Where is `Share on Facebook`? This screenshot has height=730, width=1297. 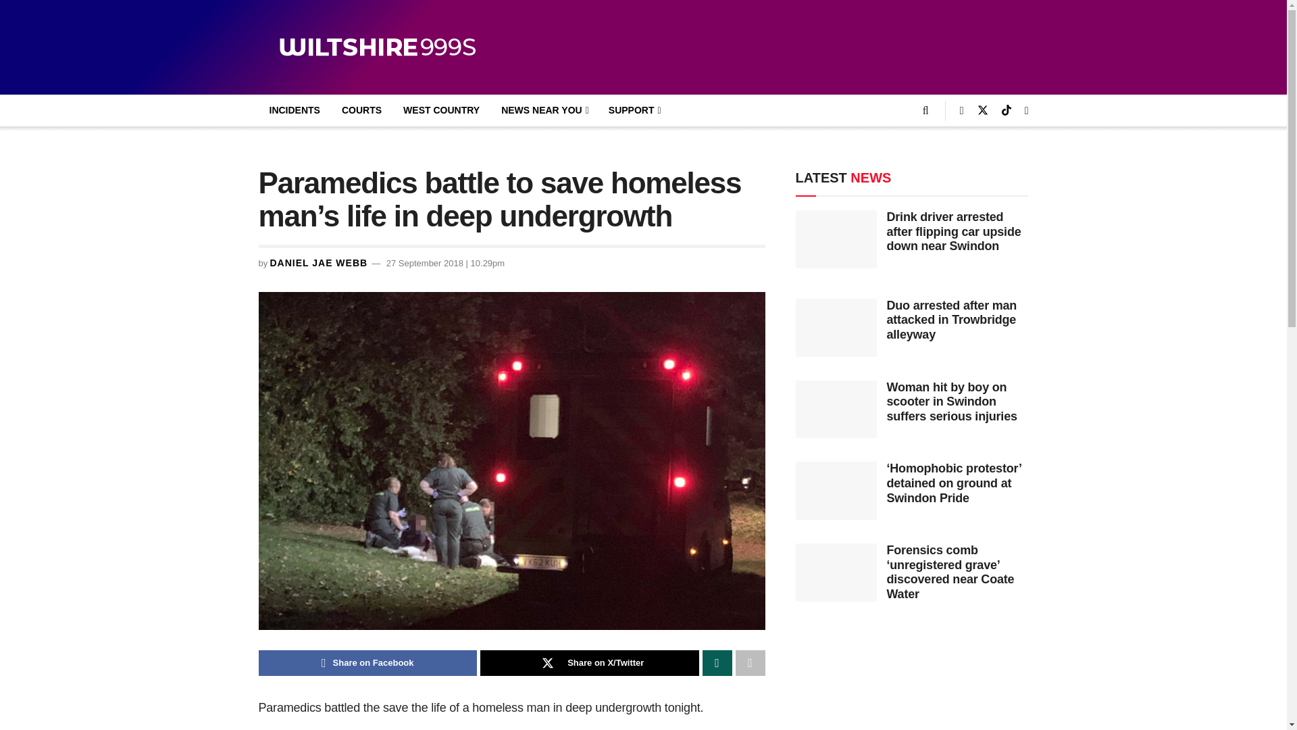 Share on Facebook is located at coordinates (367, 663).